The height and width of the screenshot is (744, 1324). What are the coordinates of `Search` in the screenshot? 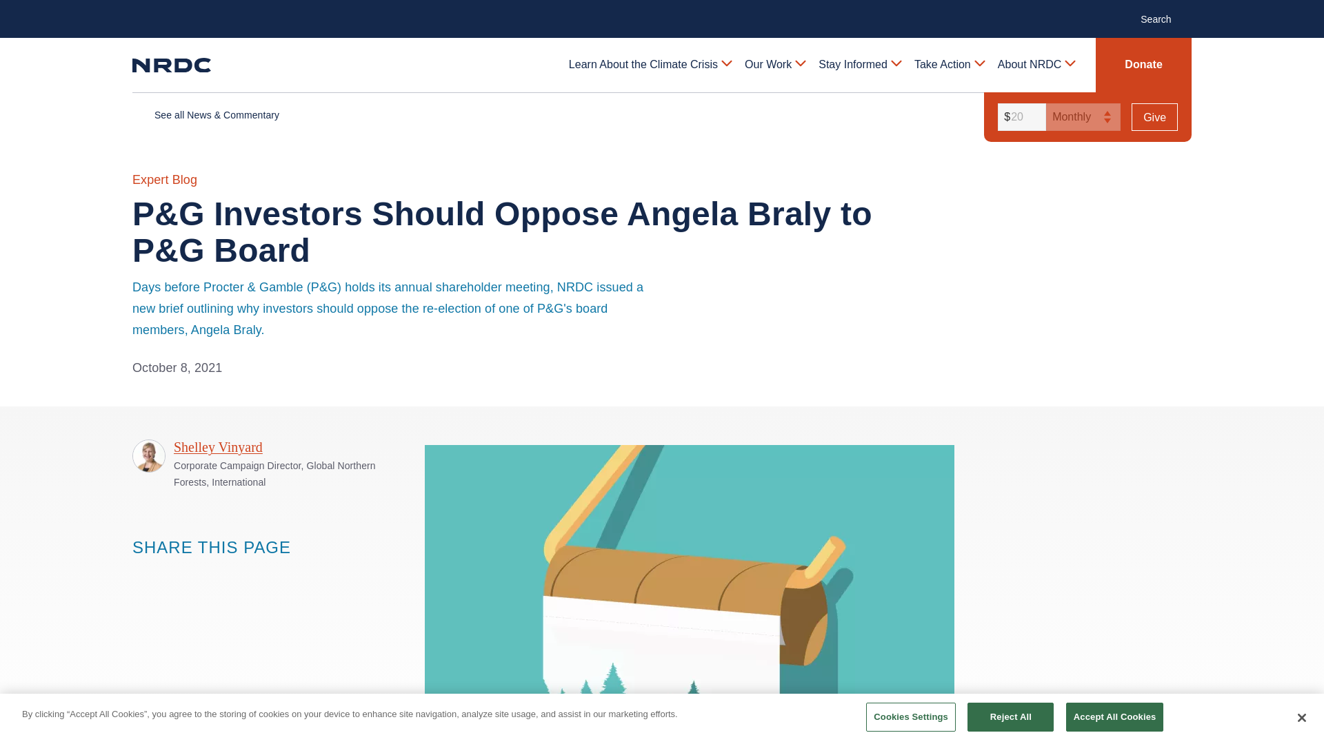 It's located at (1163, 18).